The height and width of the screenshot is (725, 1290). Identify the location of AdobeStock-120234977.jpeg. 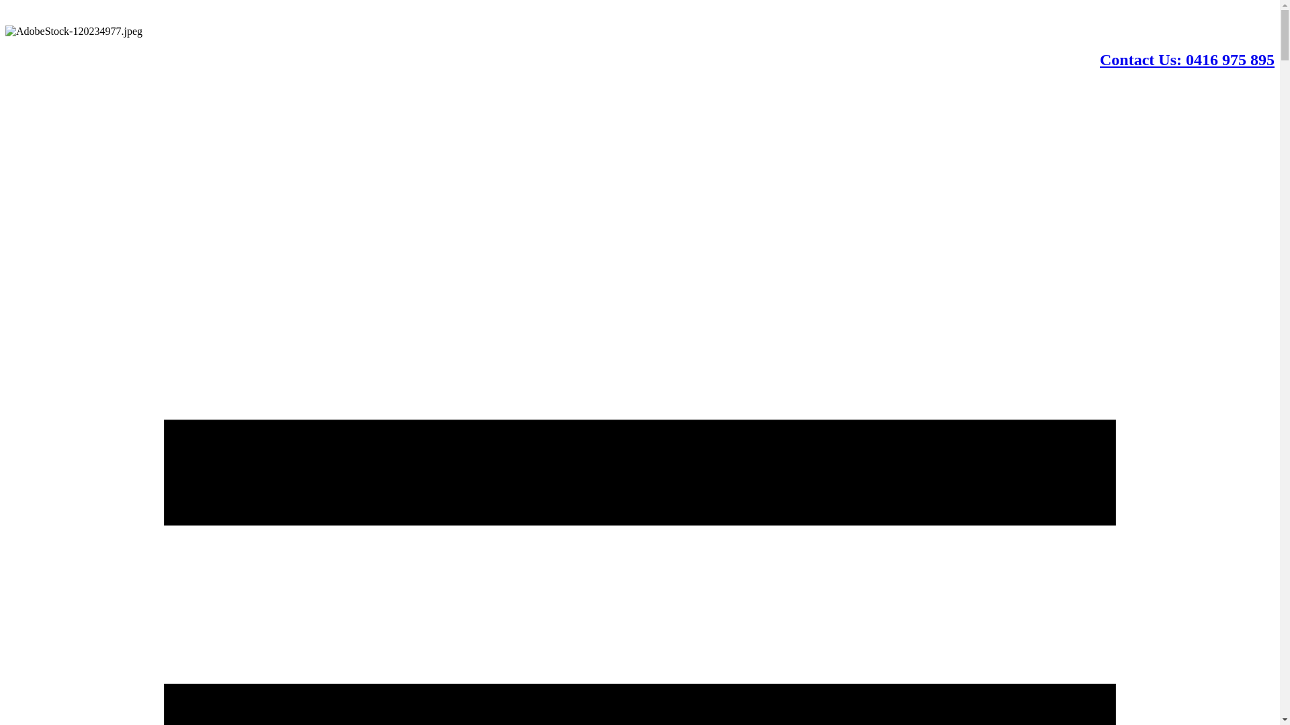
(74, 32).